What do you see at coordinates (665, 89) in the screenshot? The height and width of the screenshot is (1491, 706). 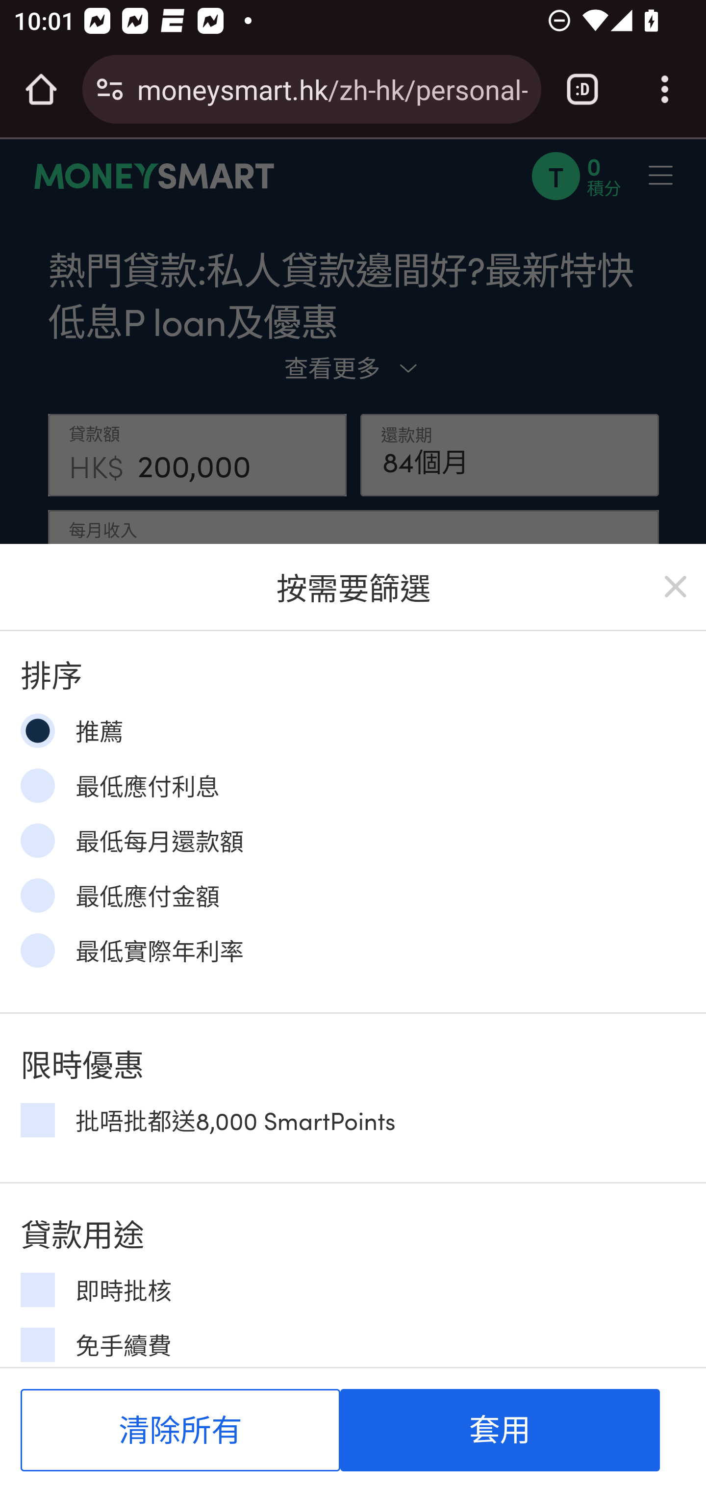 I see `Customize and control Google Chrome` at bounding box center [665, 89].